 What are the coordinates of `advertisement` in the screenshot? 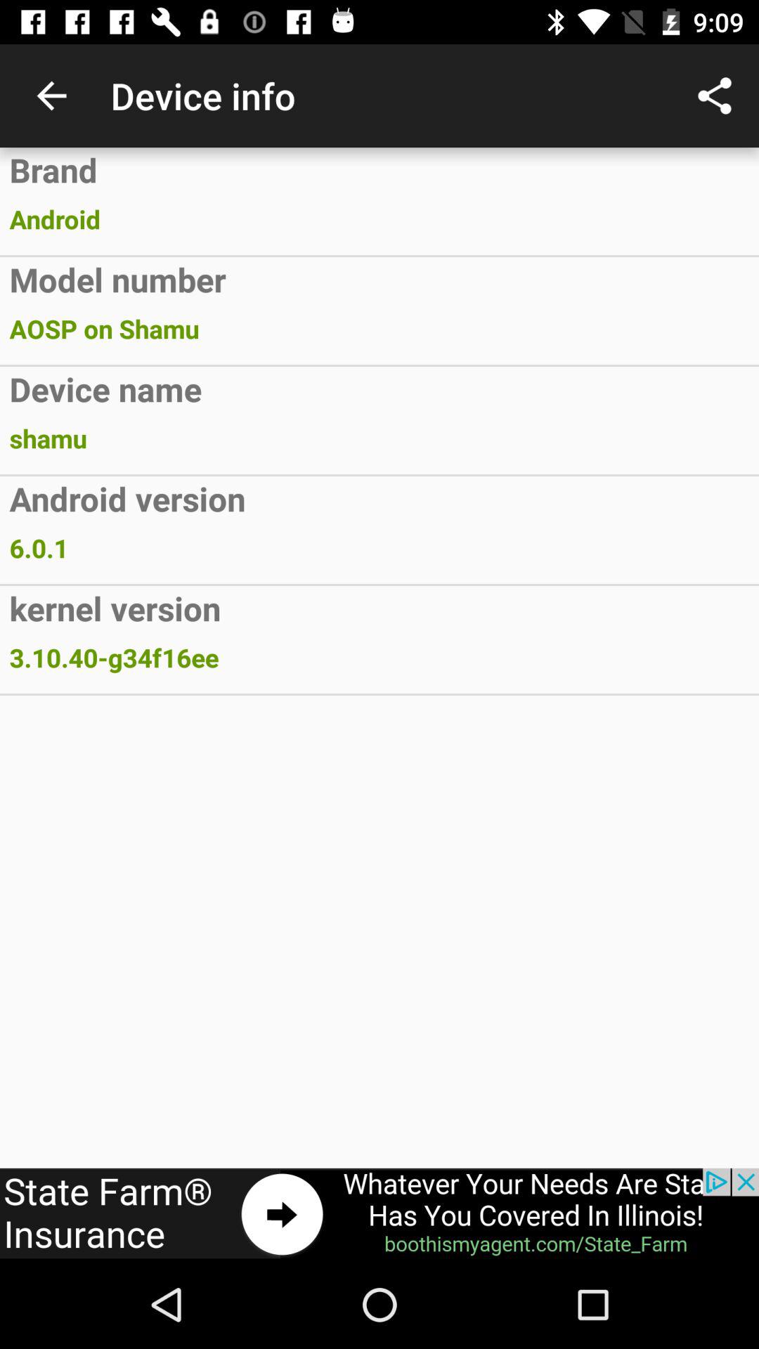 It's located at (379, 1214).